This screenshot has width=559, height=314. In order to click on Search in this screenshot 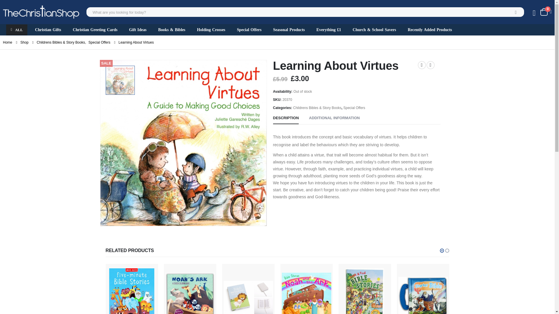, I will do `click(516, 12)`.